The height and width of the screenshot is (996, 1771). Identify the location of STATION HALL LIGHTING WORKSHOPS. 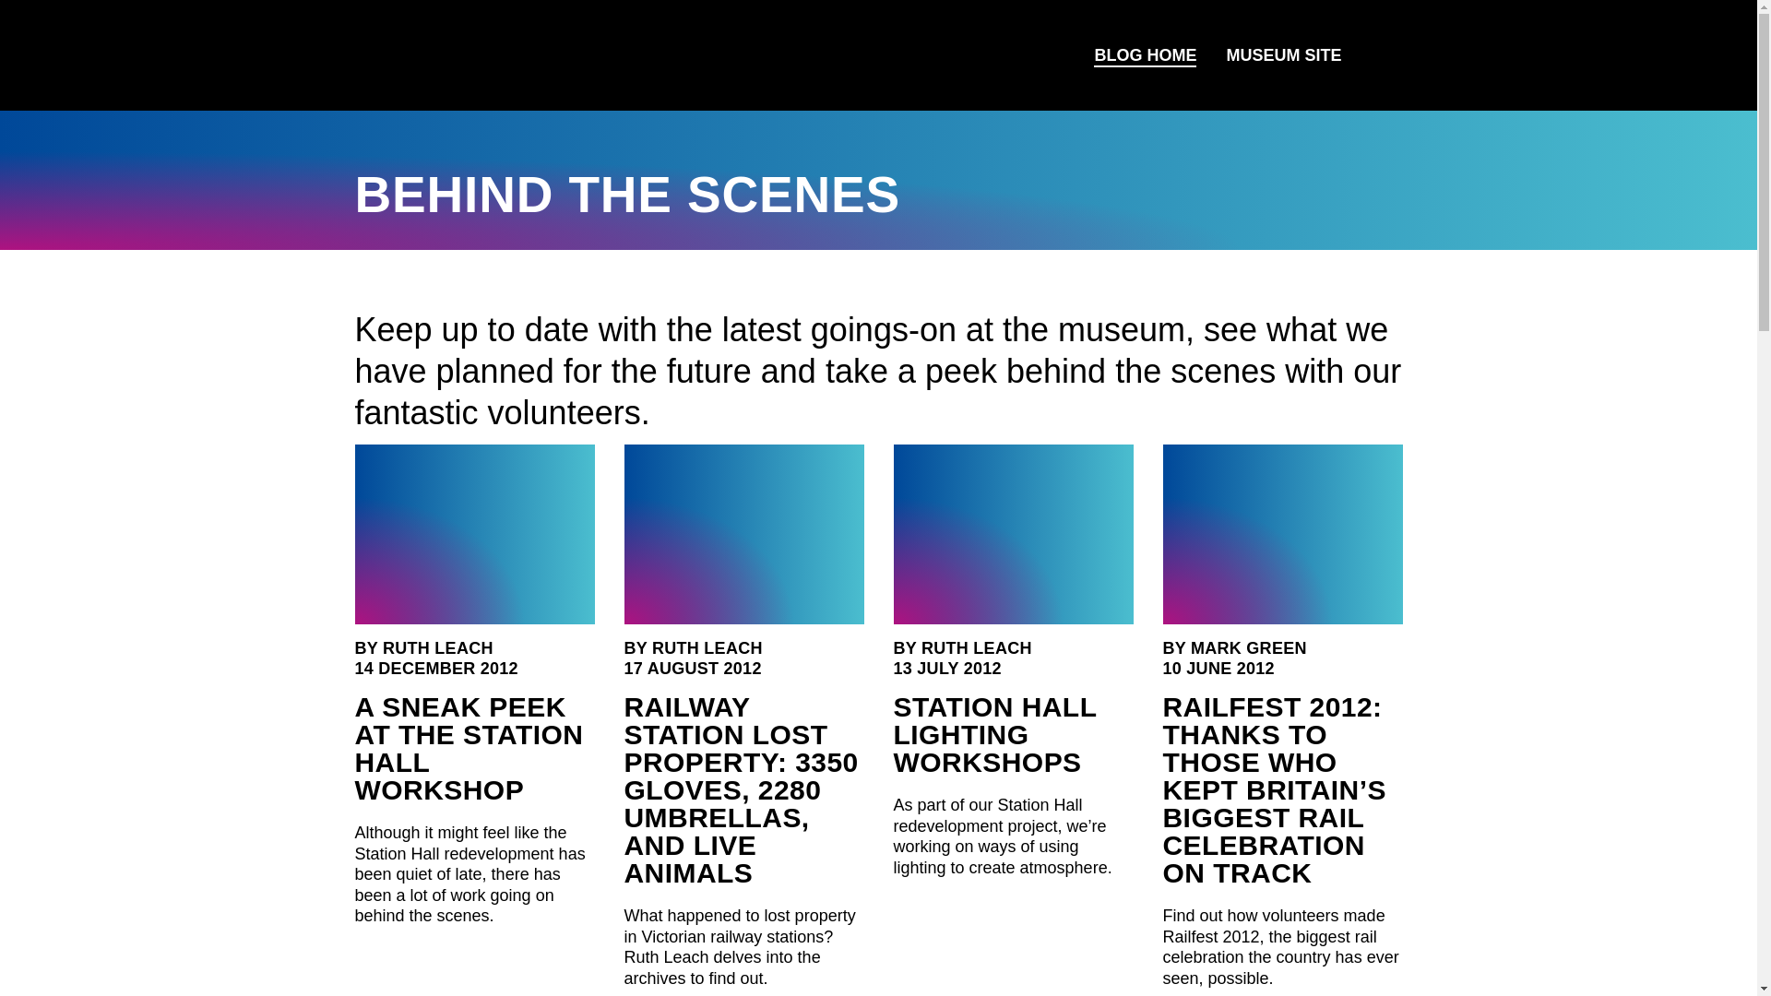
(994, 734).